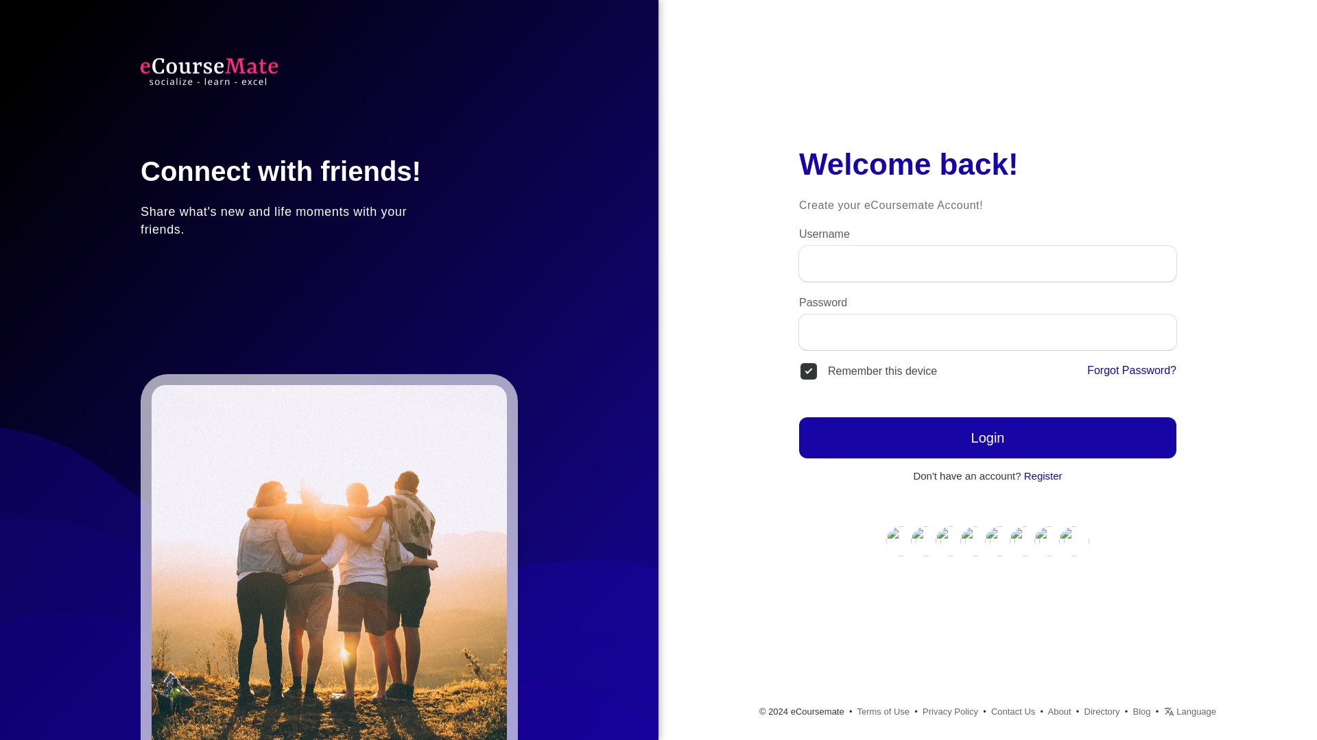 This screenshot has height=740, width=1317. Describe the element at coordinates (950, 540) in the screenshot. I see `katherinalba35` at that location.